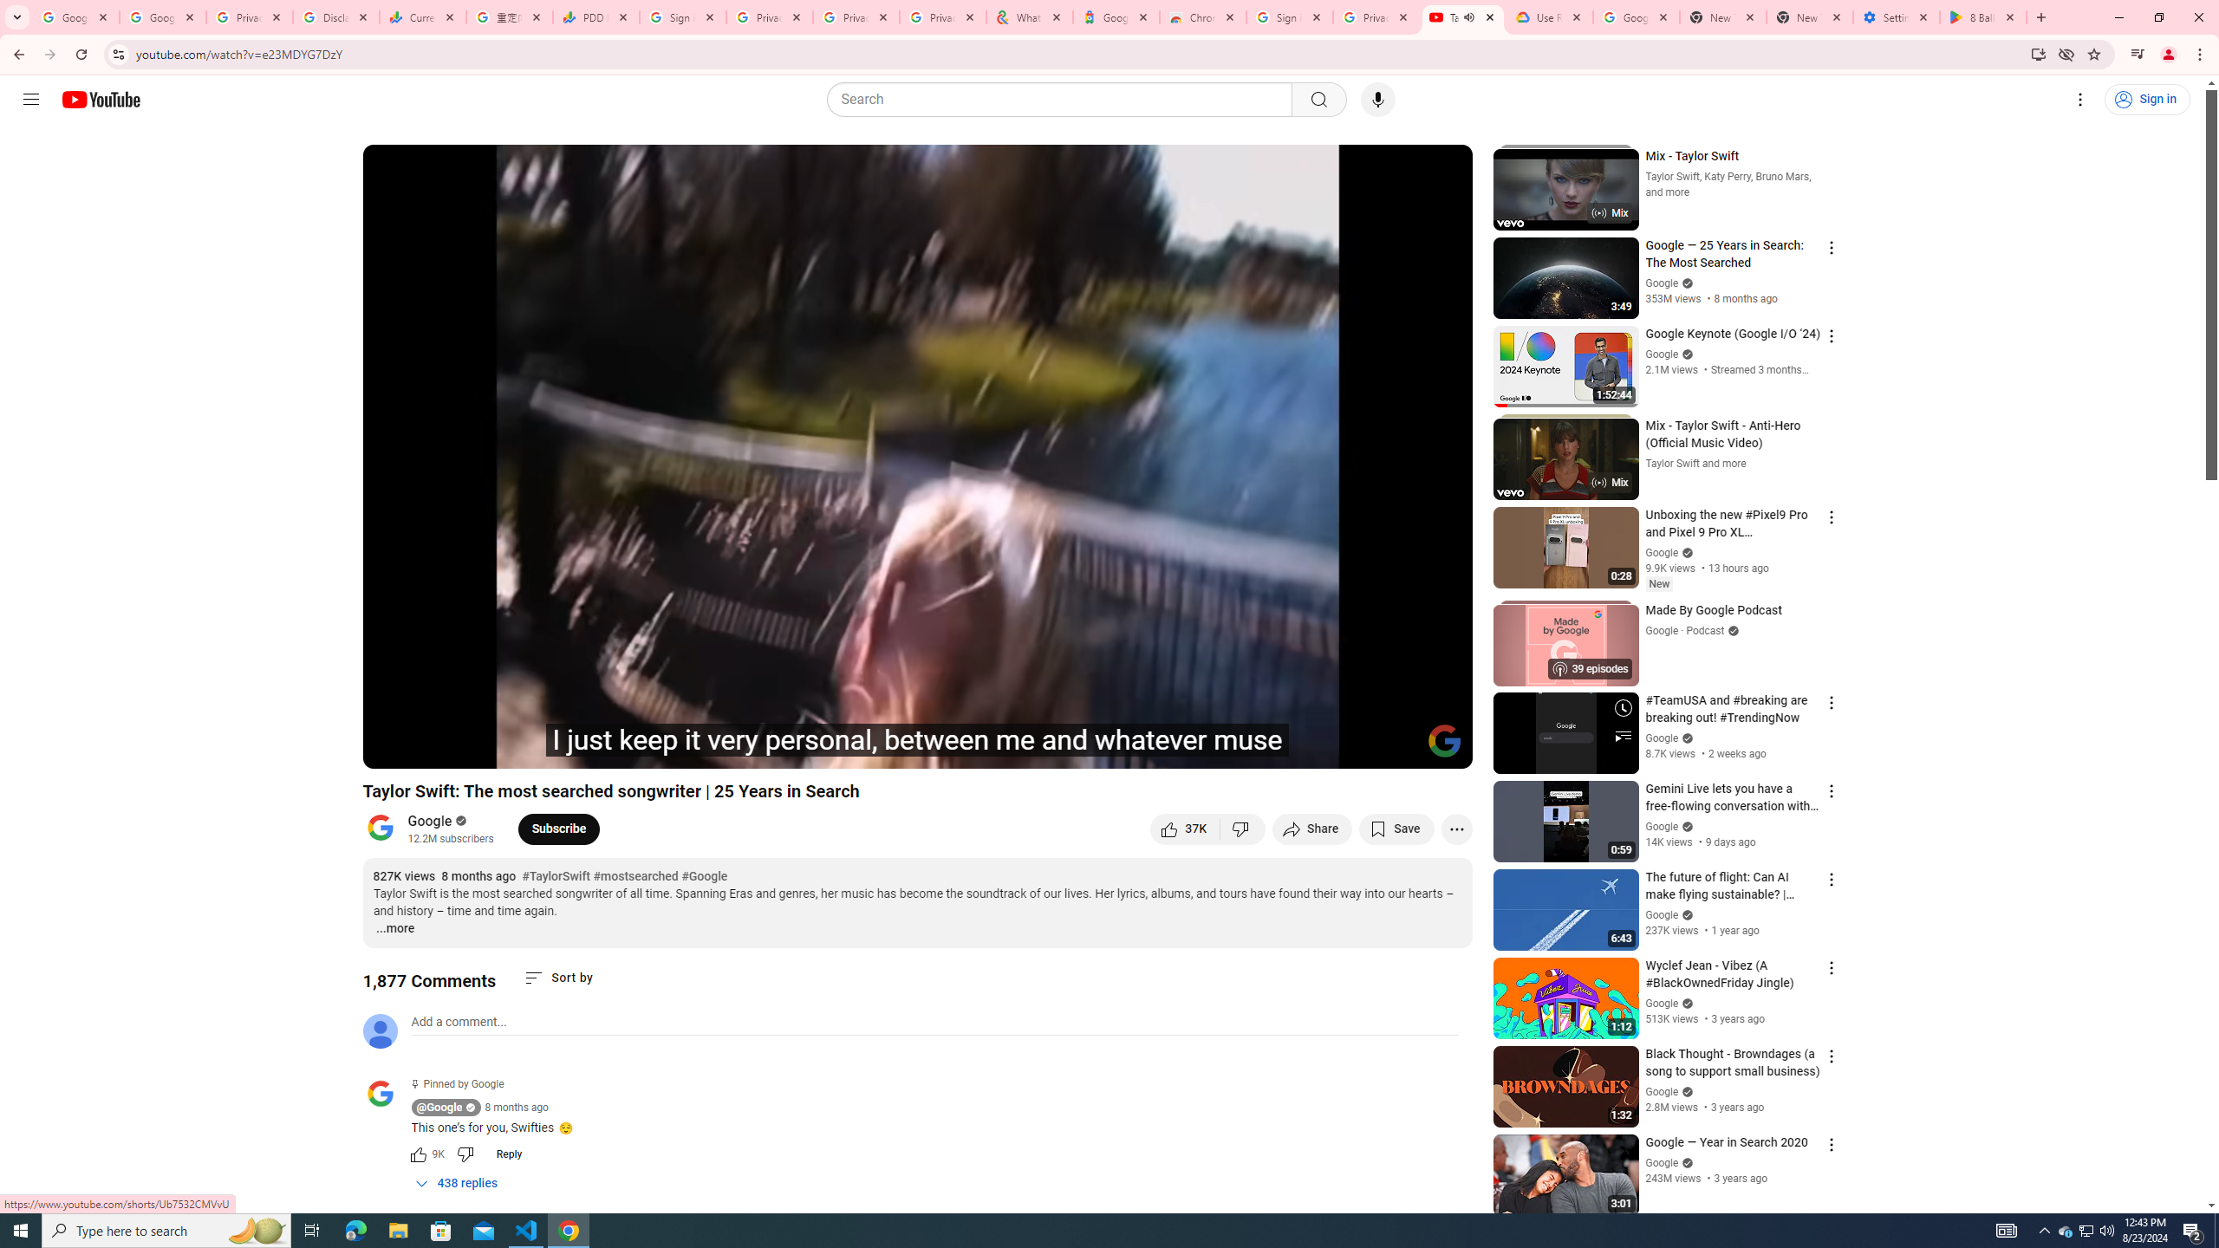 This screenshot has height=1248, width=2219. What do you see at coordinates (387, 1094) in the screenshot?
I see `@Google` at bounding box center [387, 1094].